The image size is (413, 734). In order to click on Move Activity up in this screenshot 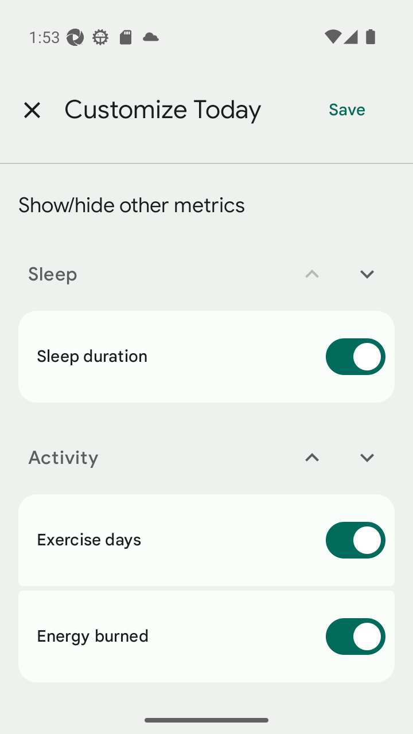, I will do `click(312, 458)`.